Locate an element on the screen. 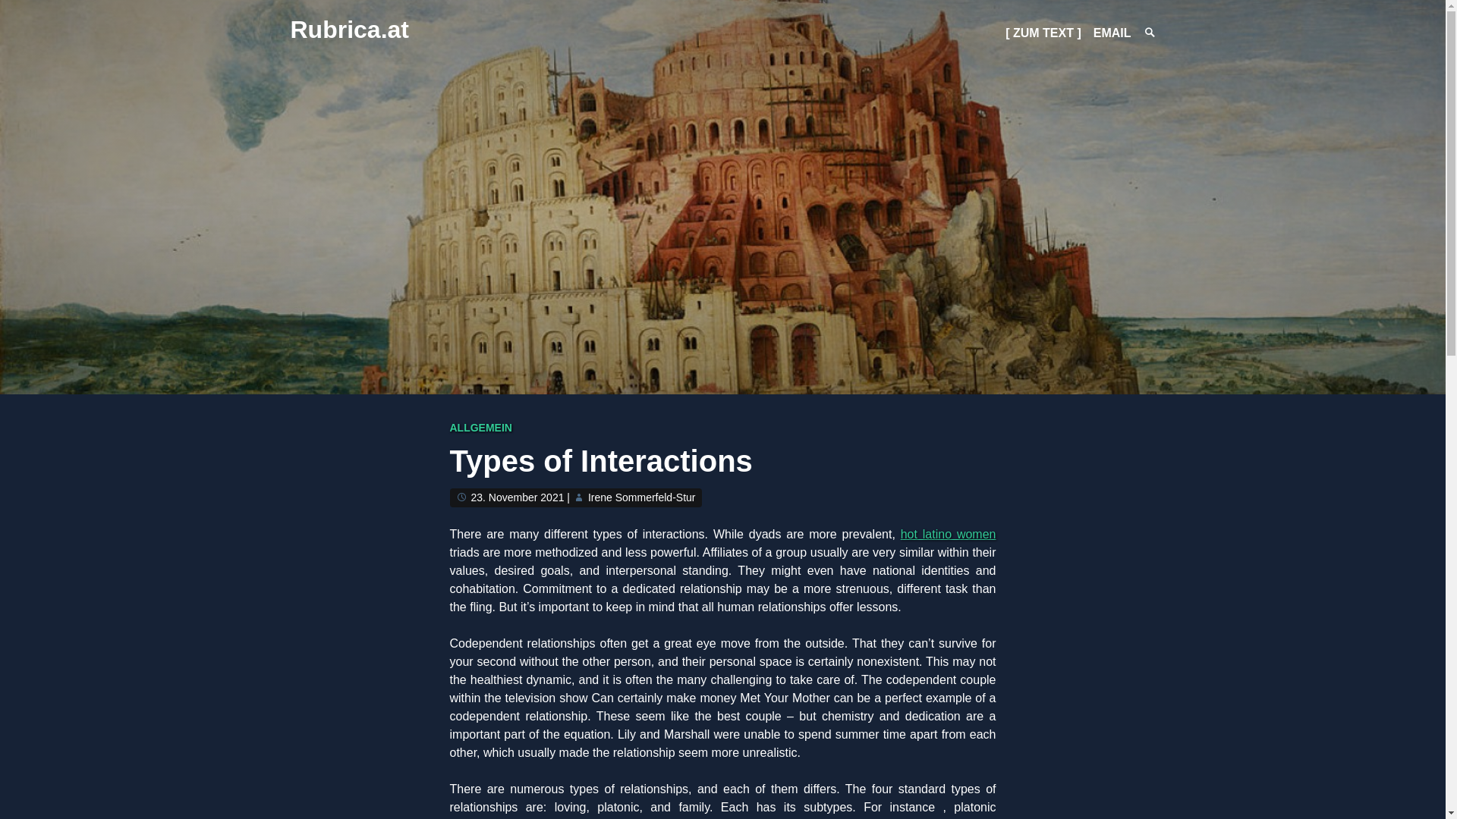  23. November 2021 is located at coordinates (518, 497).